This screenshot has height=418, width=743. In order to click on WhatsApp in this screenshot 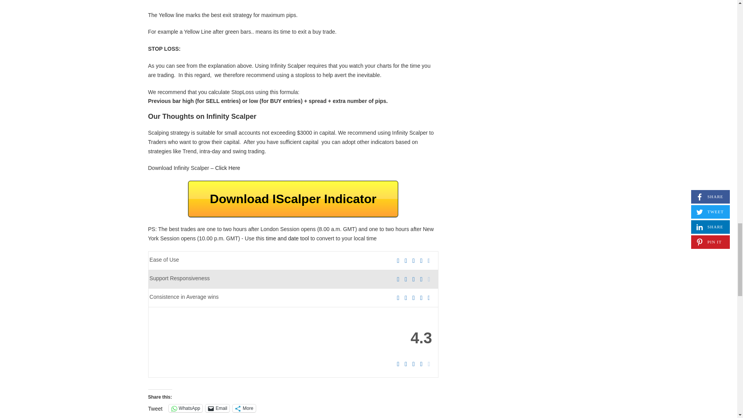, I will do `click(185, 408)`.